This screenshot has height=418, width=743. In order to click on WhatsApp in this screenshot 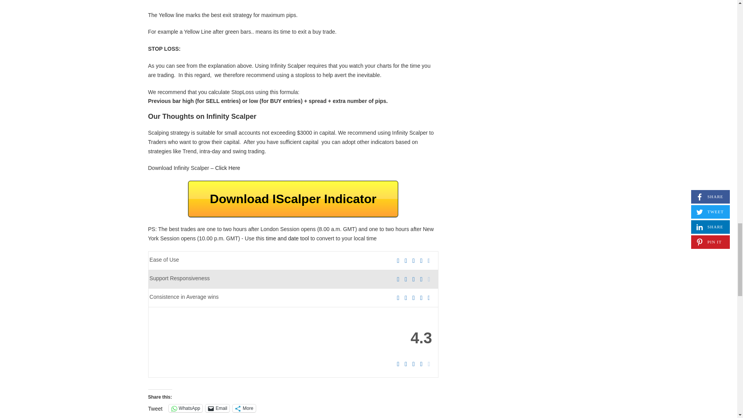, I will do `click(185, 408)`.